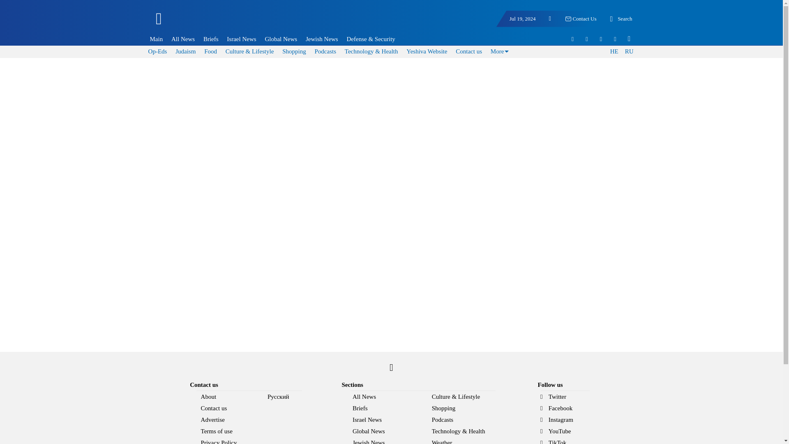 The height and width of the screenshot is (444, 789). What do you see at coordinates (202, 22) in the screenshot?
I see `Israel National News - Arutz Sheva` at bounding box center [202, 22].